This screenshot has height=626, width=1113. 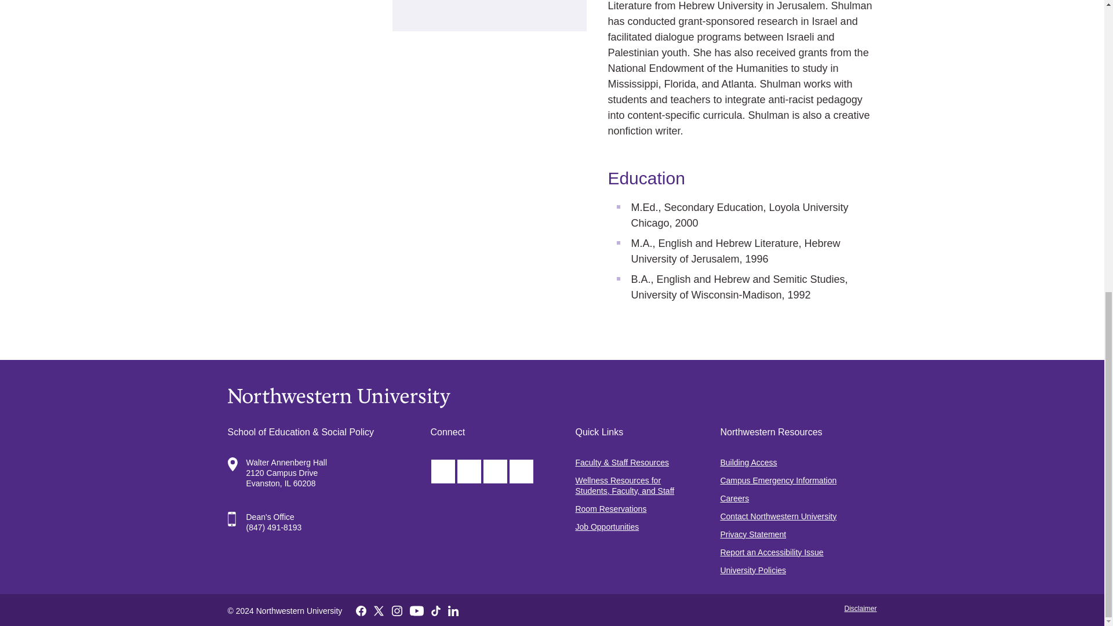 I want to click on Northwestern University Home, so click(x=552, y=398).